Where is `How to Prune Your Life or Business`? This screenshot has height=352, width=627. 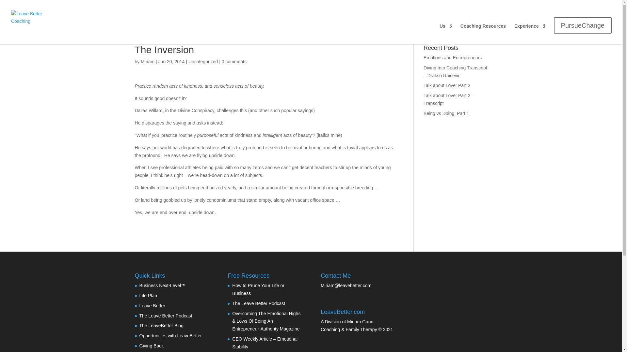
How to Prune Your Life or Business is located at coordinates (258, 289).